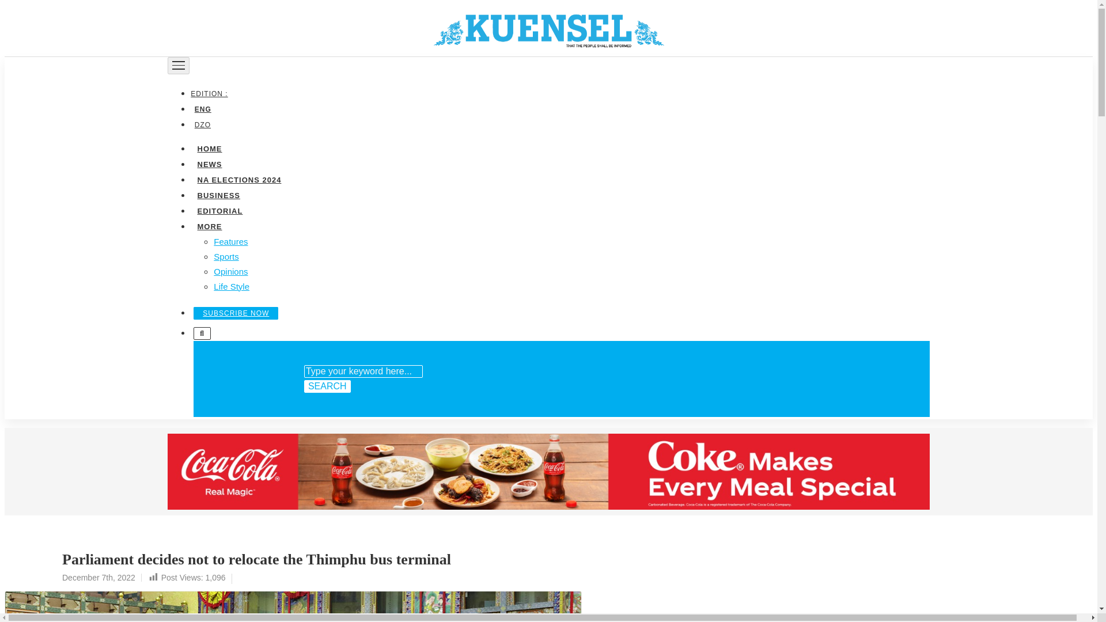 The image size is (1106, 622). Describe the element at coordinates (209, 164) in the screenshot. I see `NEWS` at that location.